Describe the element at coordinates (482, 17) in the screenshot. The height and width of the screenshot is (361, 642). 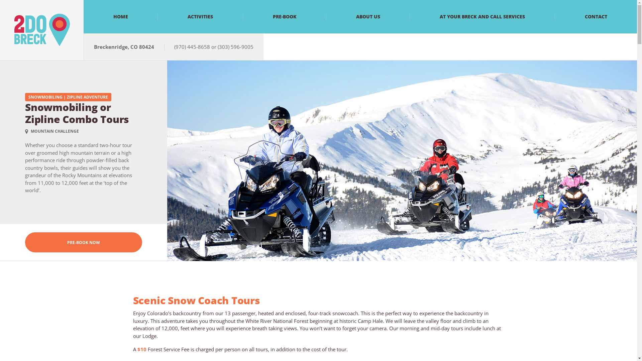
I see `AT YOUR BRECK AND CALL SERVICES` at that location.